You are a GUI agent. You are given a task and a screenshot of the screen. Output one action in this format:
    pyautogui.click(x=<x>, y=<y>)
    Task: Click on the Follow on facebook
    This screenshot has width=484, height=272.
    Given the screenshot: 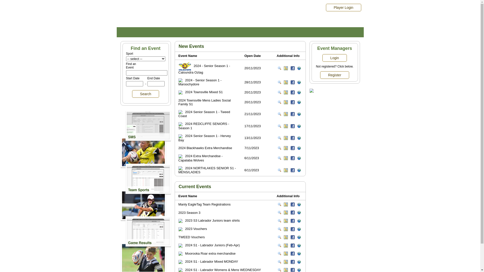 What is the action you would take?
    pyautogui.click(x=293, y=114)
    